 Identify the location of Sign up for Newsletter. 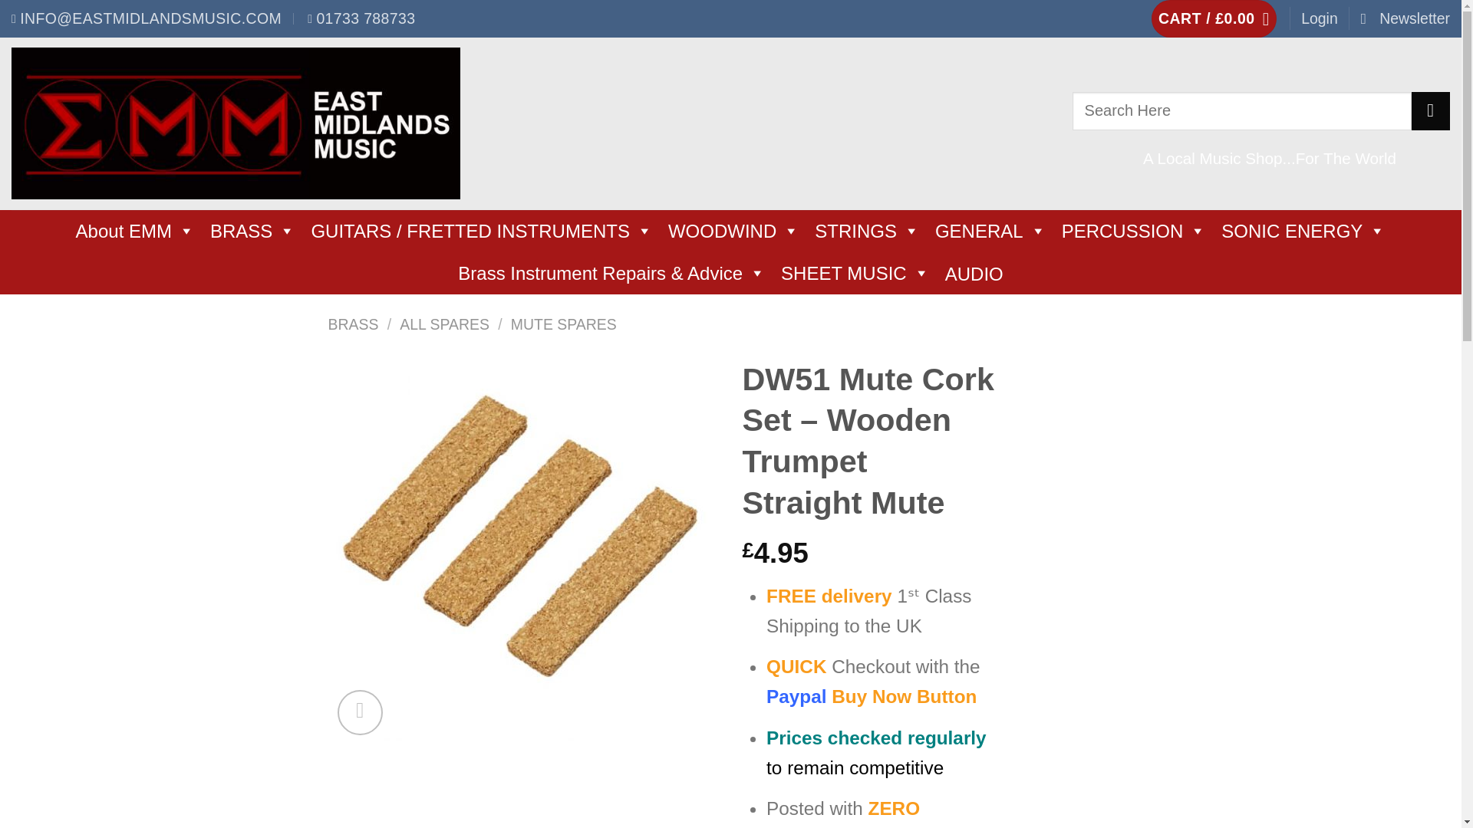
(1405, 18).